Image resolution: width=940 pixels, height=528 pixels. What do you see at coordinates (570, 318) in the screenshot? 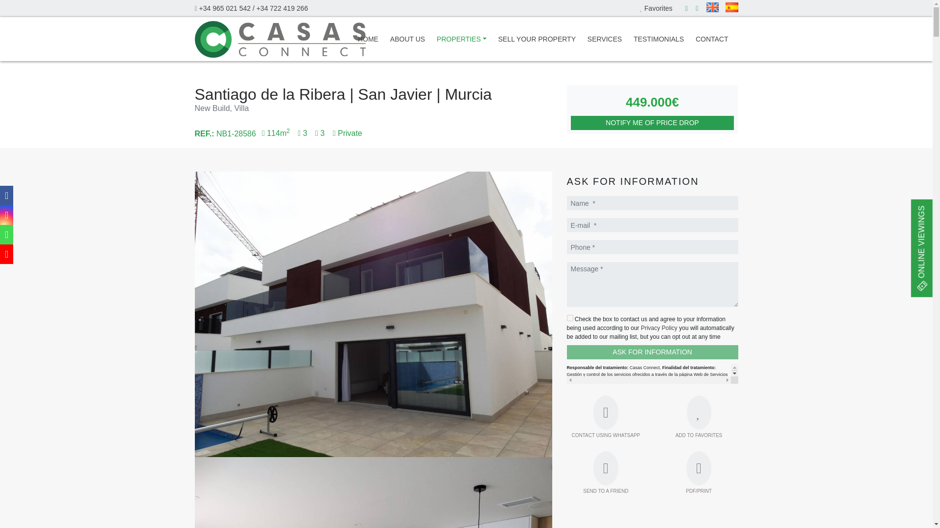
I see `on` at bounding box center [570, 318].